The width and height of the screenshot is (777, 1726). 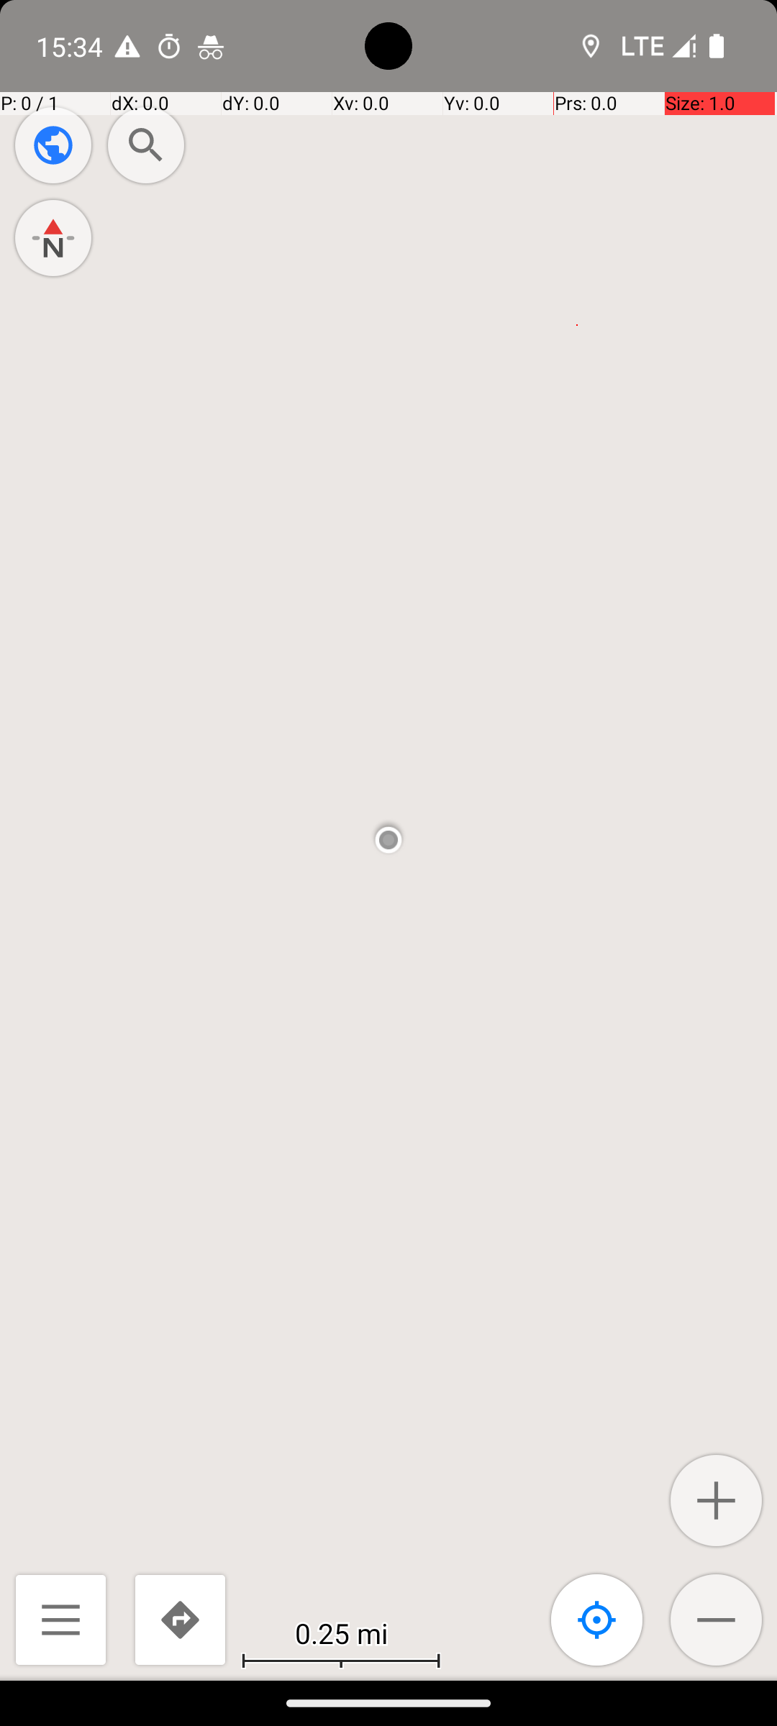 I want to click on Back to menu, so click(x=60, y=1620).